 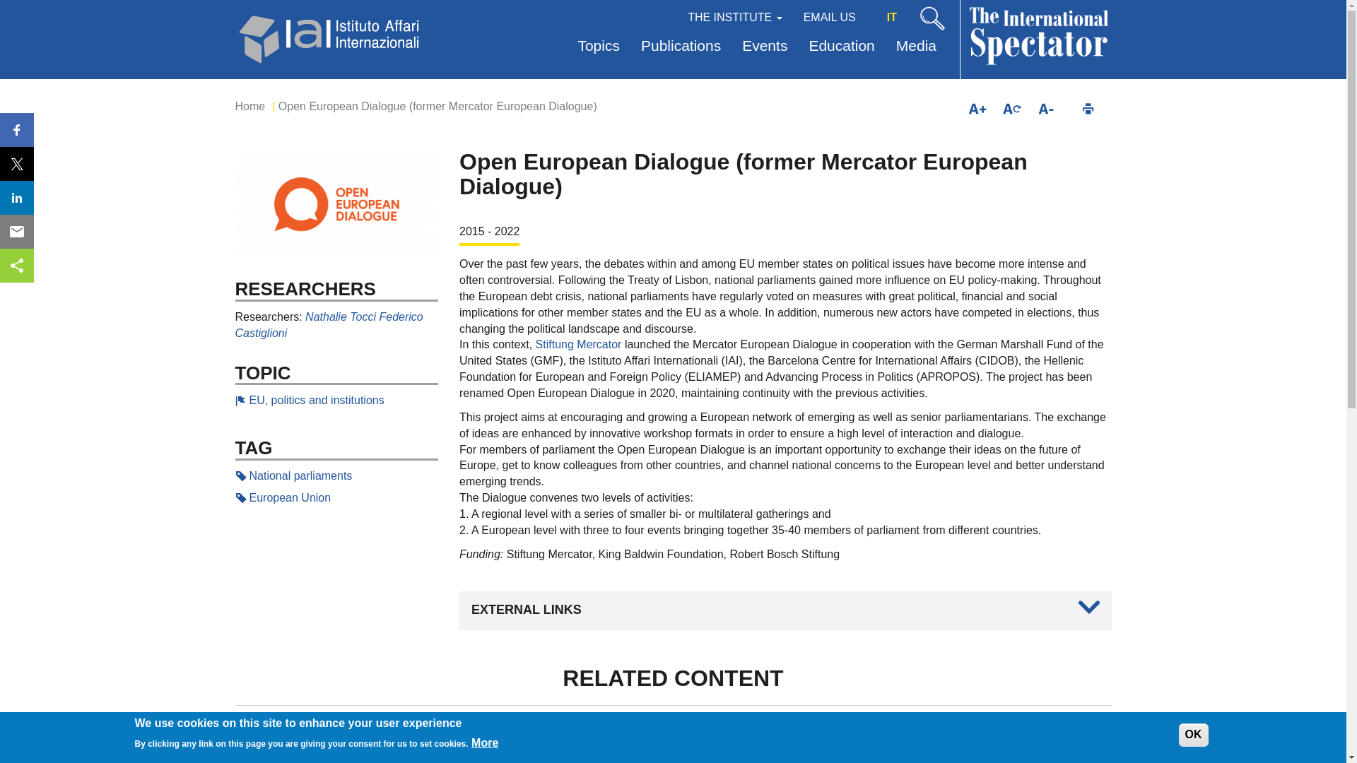 What do you see at coordinates (916, 47) in the screenshot?
I see `Media` at bounding box center [916, 47].